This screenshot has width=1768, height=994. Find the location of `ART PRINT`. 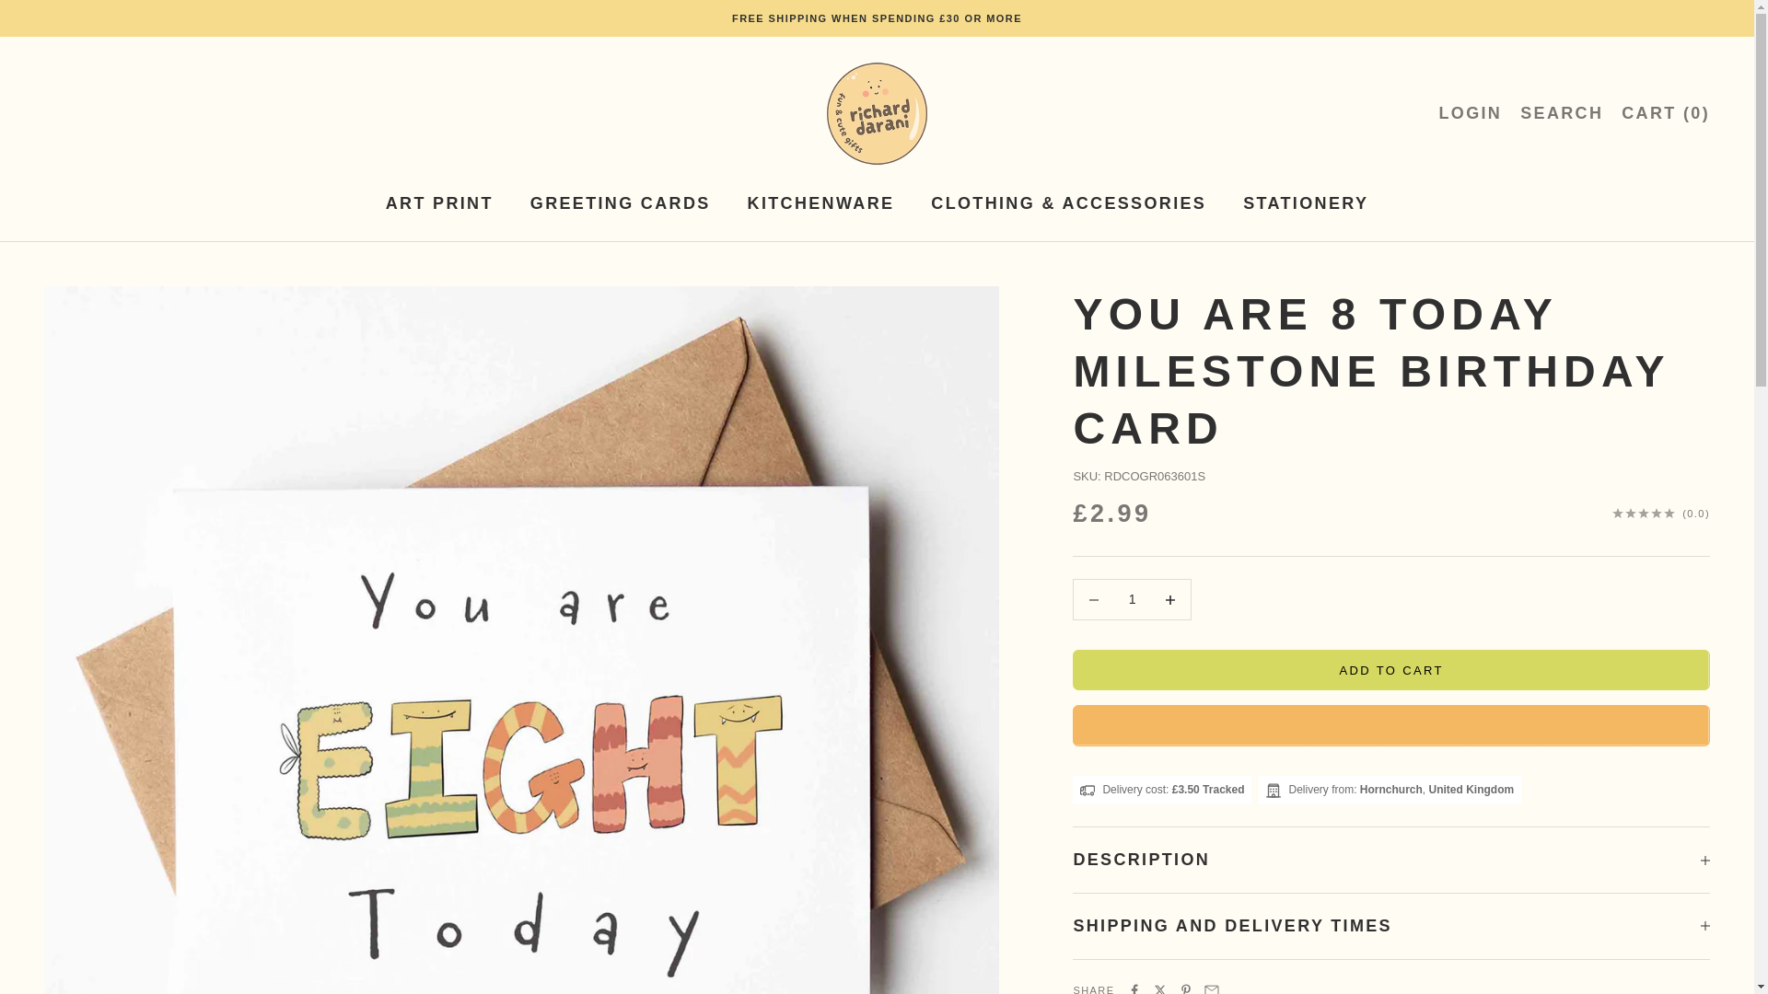

ART PRINT is located at coordinates (1093, 598).